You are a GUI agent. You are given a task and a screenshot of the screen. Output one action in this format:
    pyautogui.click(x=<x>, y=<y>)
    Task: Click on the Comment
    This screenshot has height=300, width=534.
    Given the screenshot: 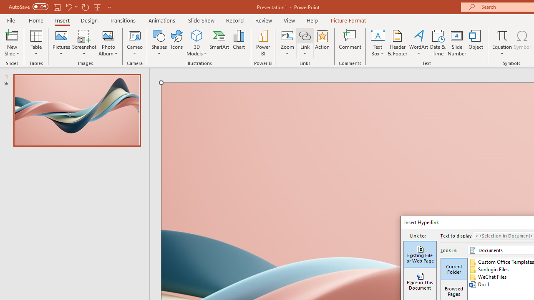 What is the action you would take?
    pyautogui.click(x=350, y=42)
    